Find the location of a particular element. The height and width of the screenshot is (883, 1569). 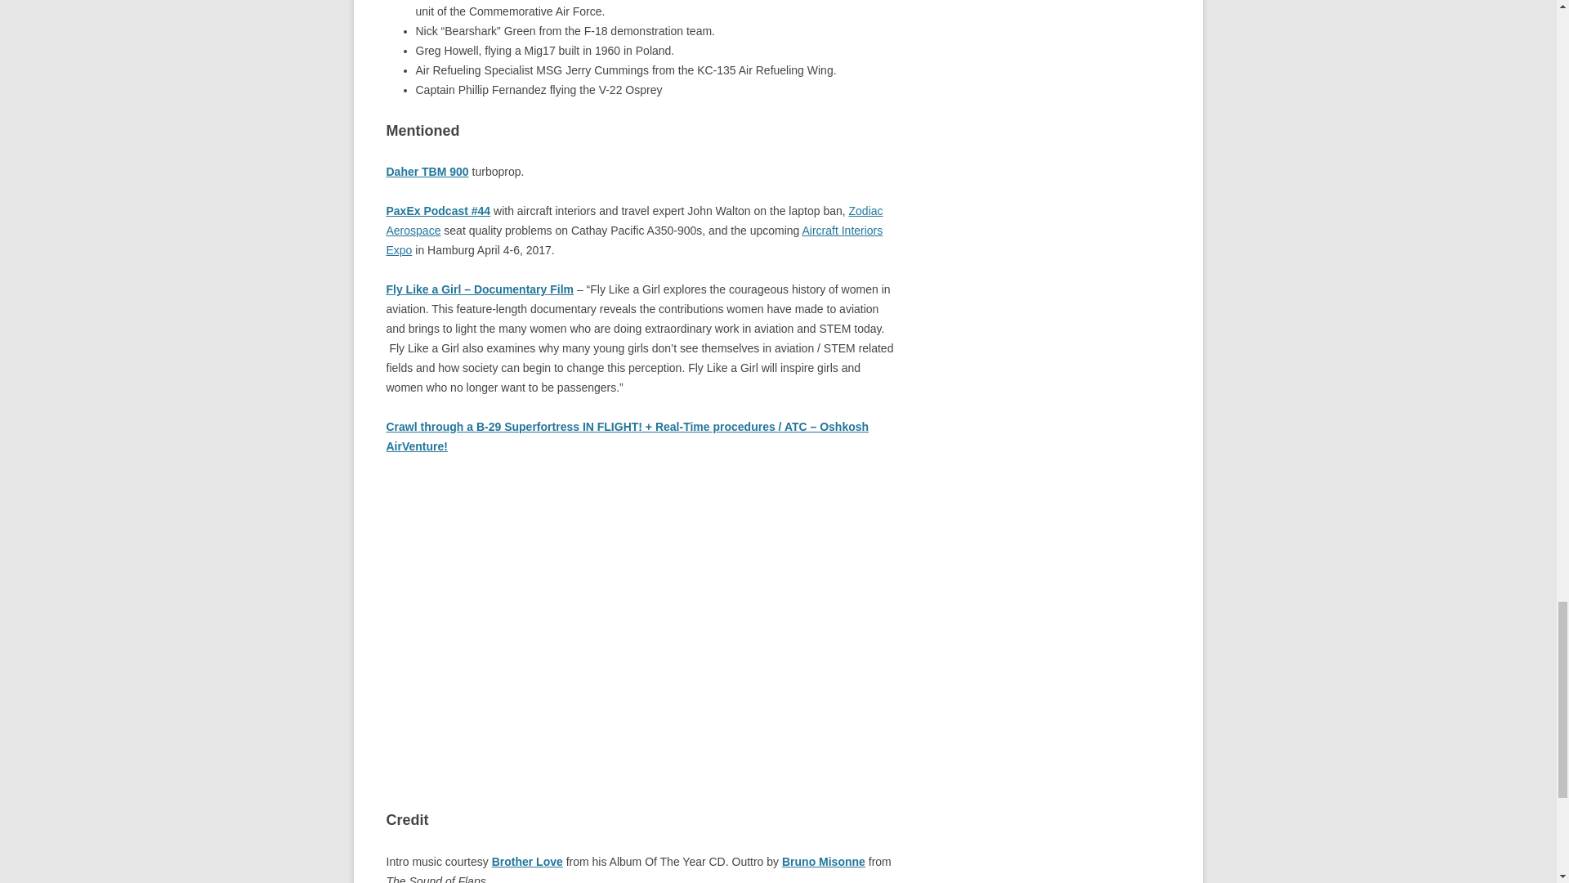

Daher TBM 900 is located at coordinates (427, 172).